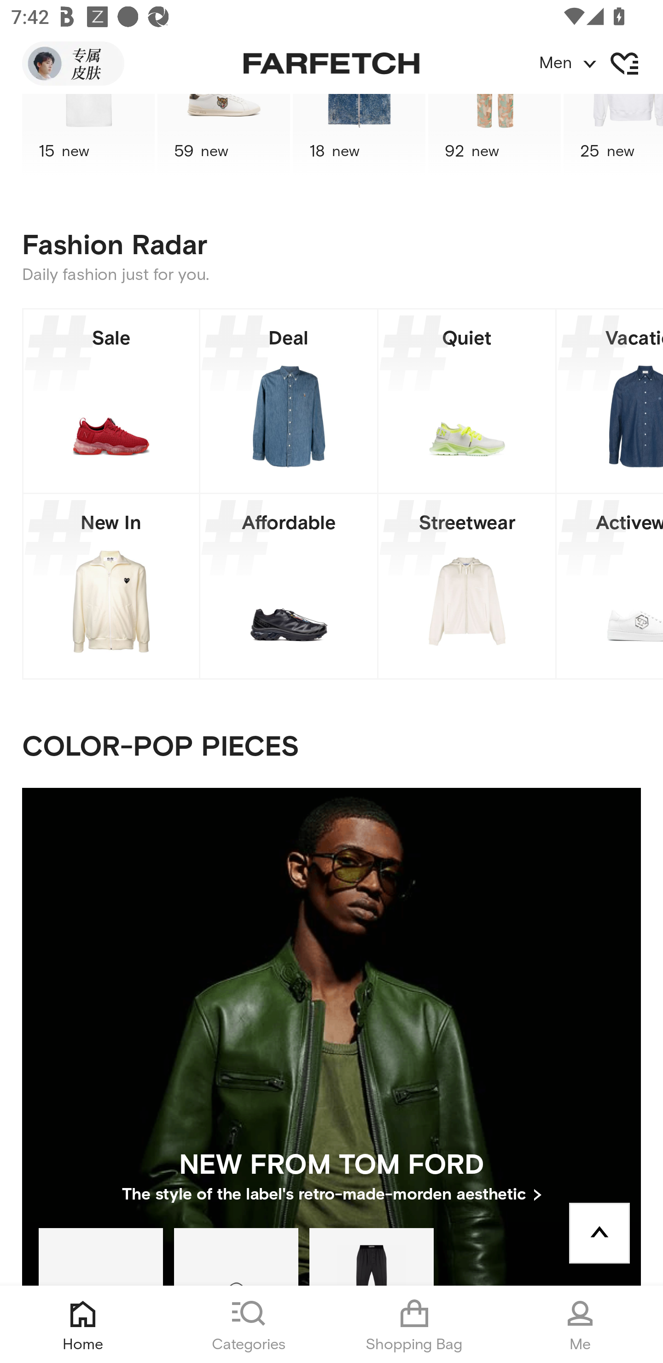 The width and height of the screenshot is (663, 1363). What do you see at coordinates (88, 136) in the screenshot?
I see `15  new` at bounding box center [88, 136].